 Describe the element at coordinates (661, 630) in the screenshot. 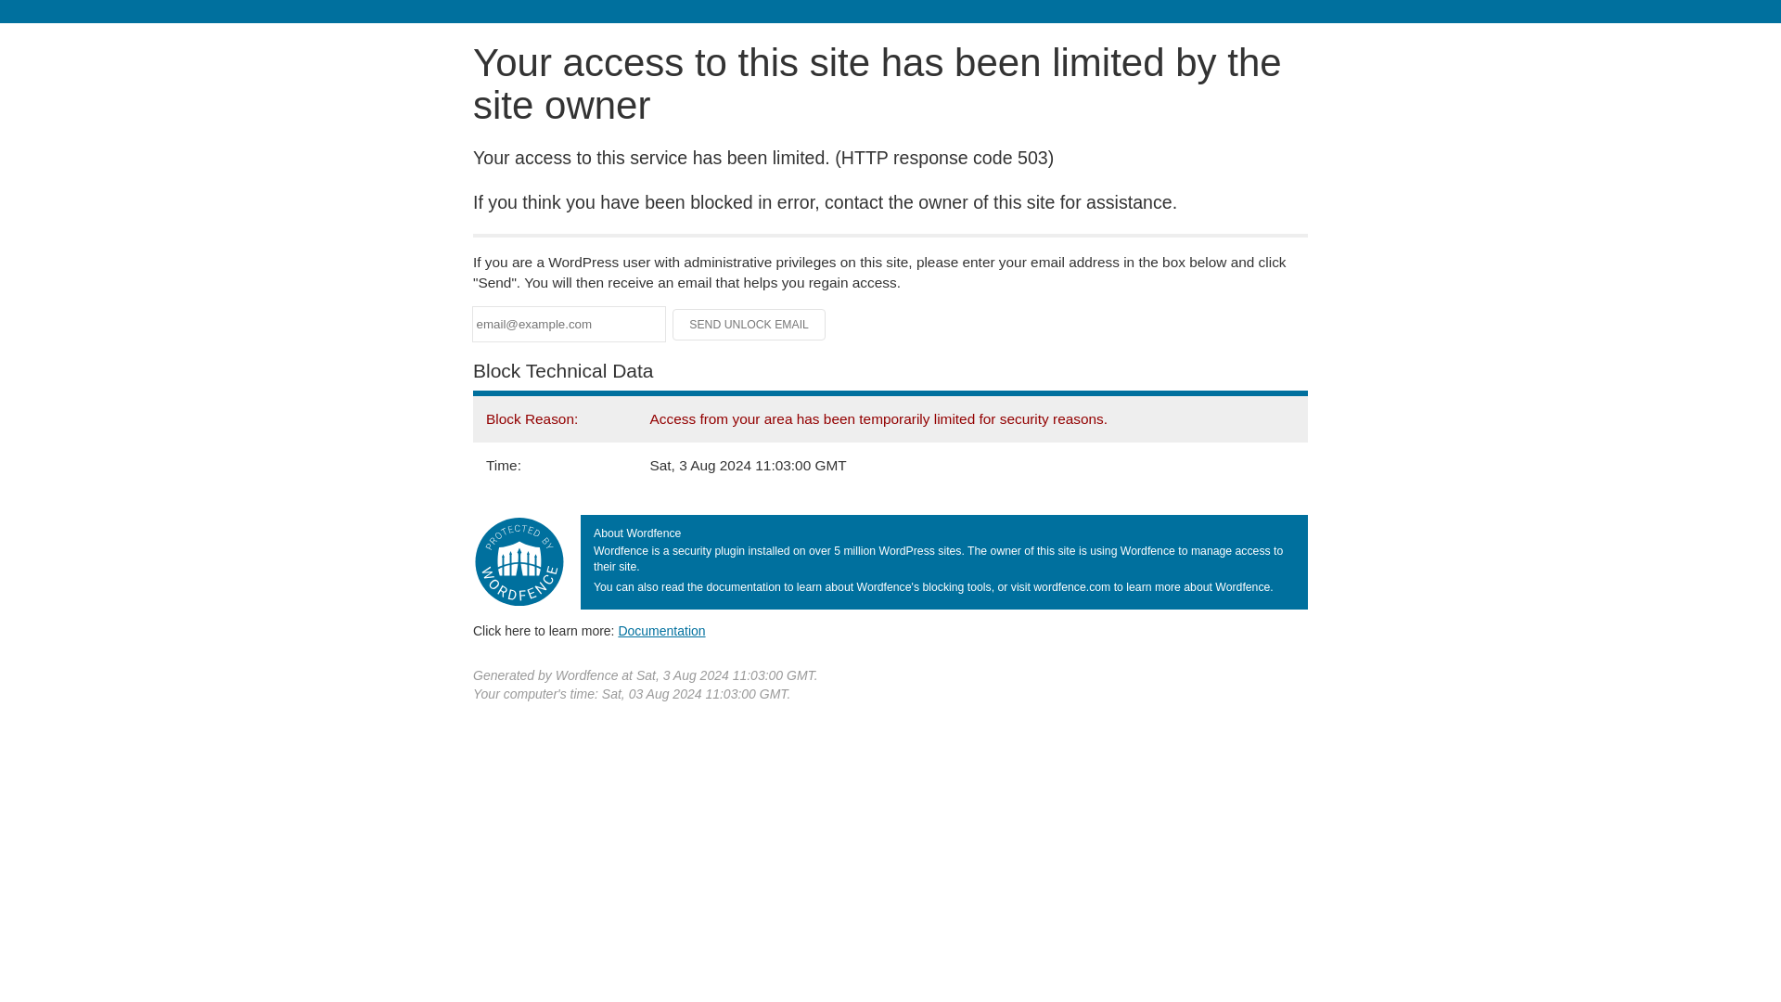

I see `Documentation` at that location.